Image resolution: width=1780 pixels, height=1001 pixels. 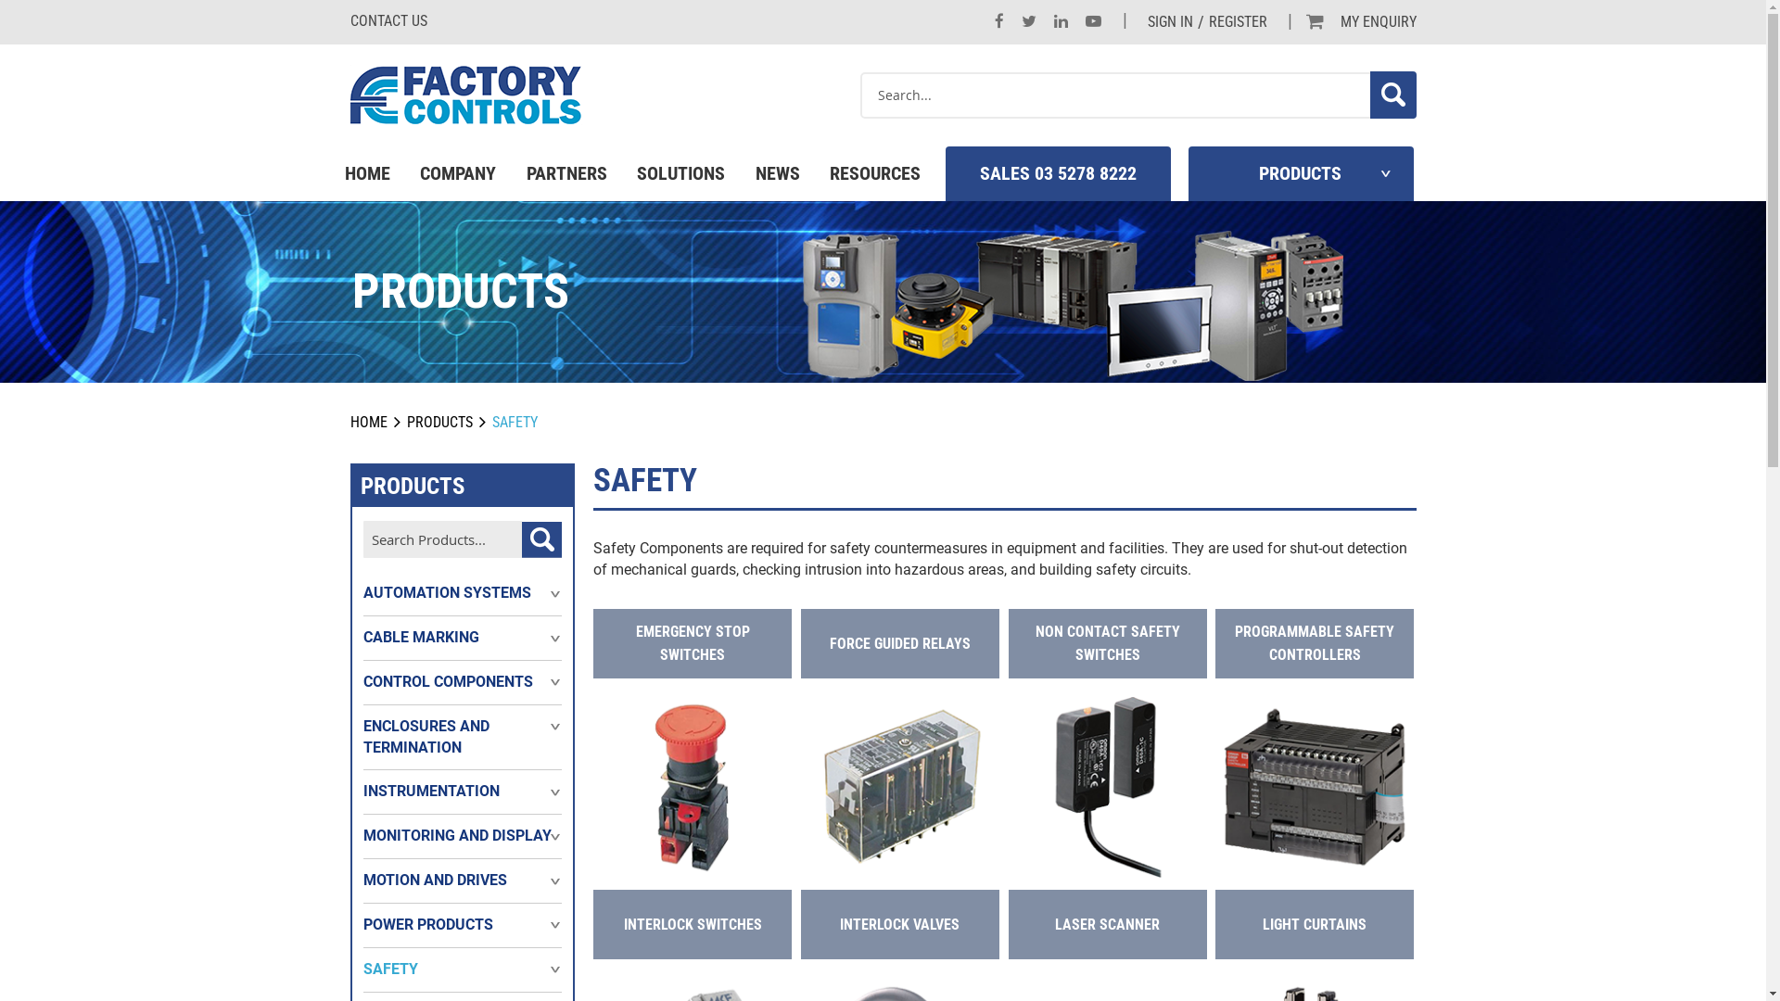 I want to click on Factory Controls, so click(x=466, y=95).